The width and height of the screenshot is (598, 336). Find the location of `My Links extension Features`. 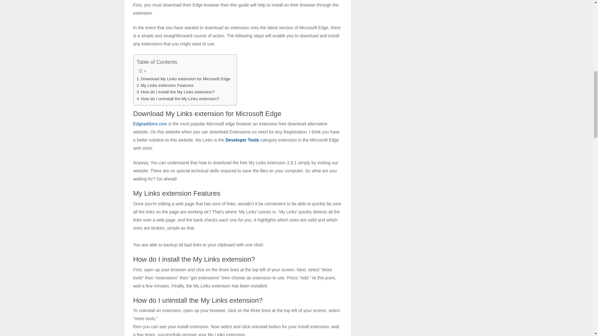

My Links extension Features is located at coordinates (164, 85).